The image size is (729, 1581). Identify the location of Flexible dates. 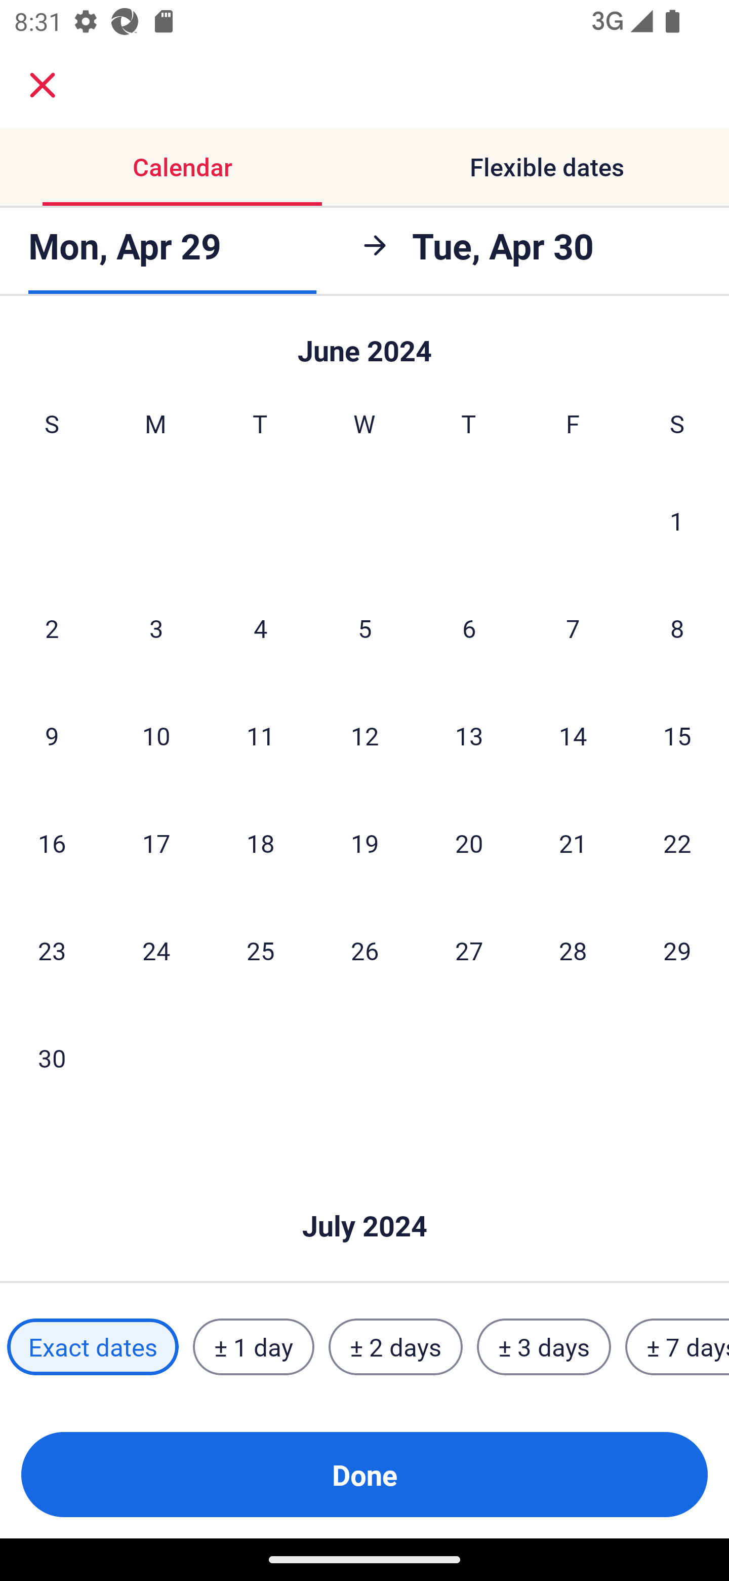
(547, 166).